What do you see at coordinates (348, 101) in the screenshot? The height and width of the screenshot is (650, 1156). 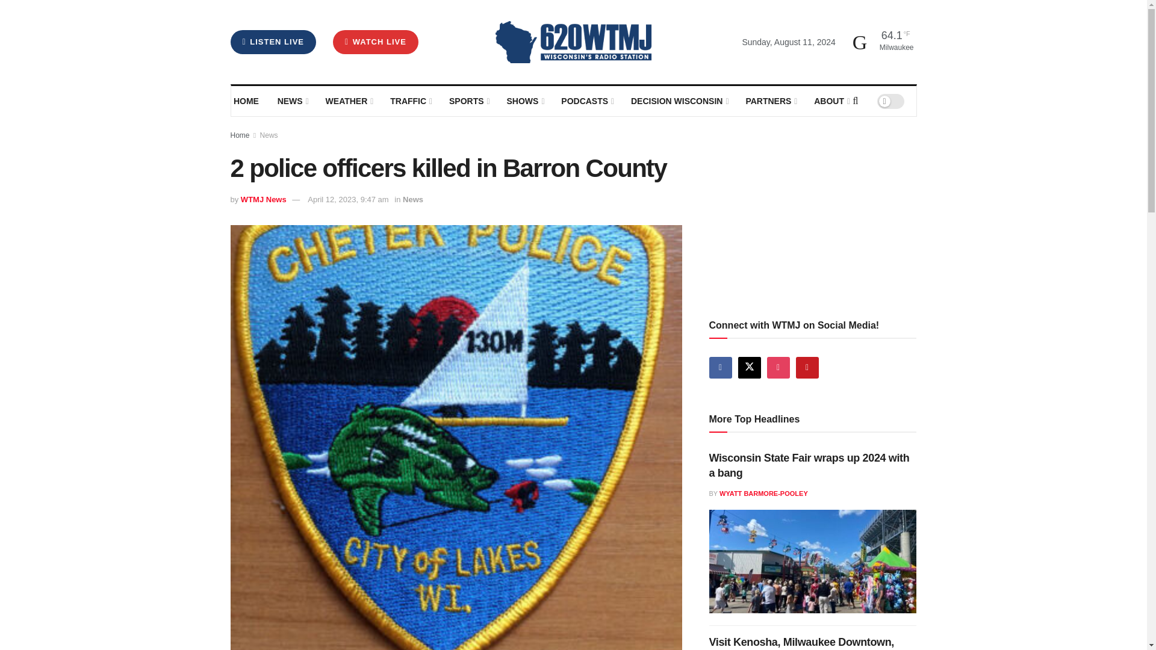 I see `WEATHER` at bounding box center [348, 101].